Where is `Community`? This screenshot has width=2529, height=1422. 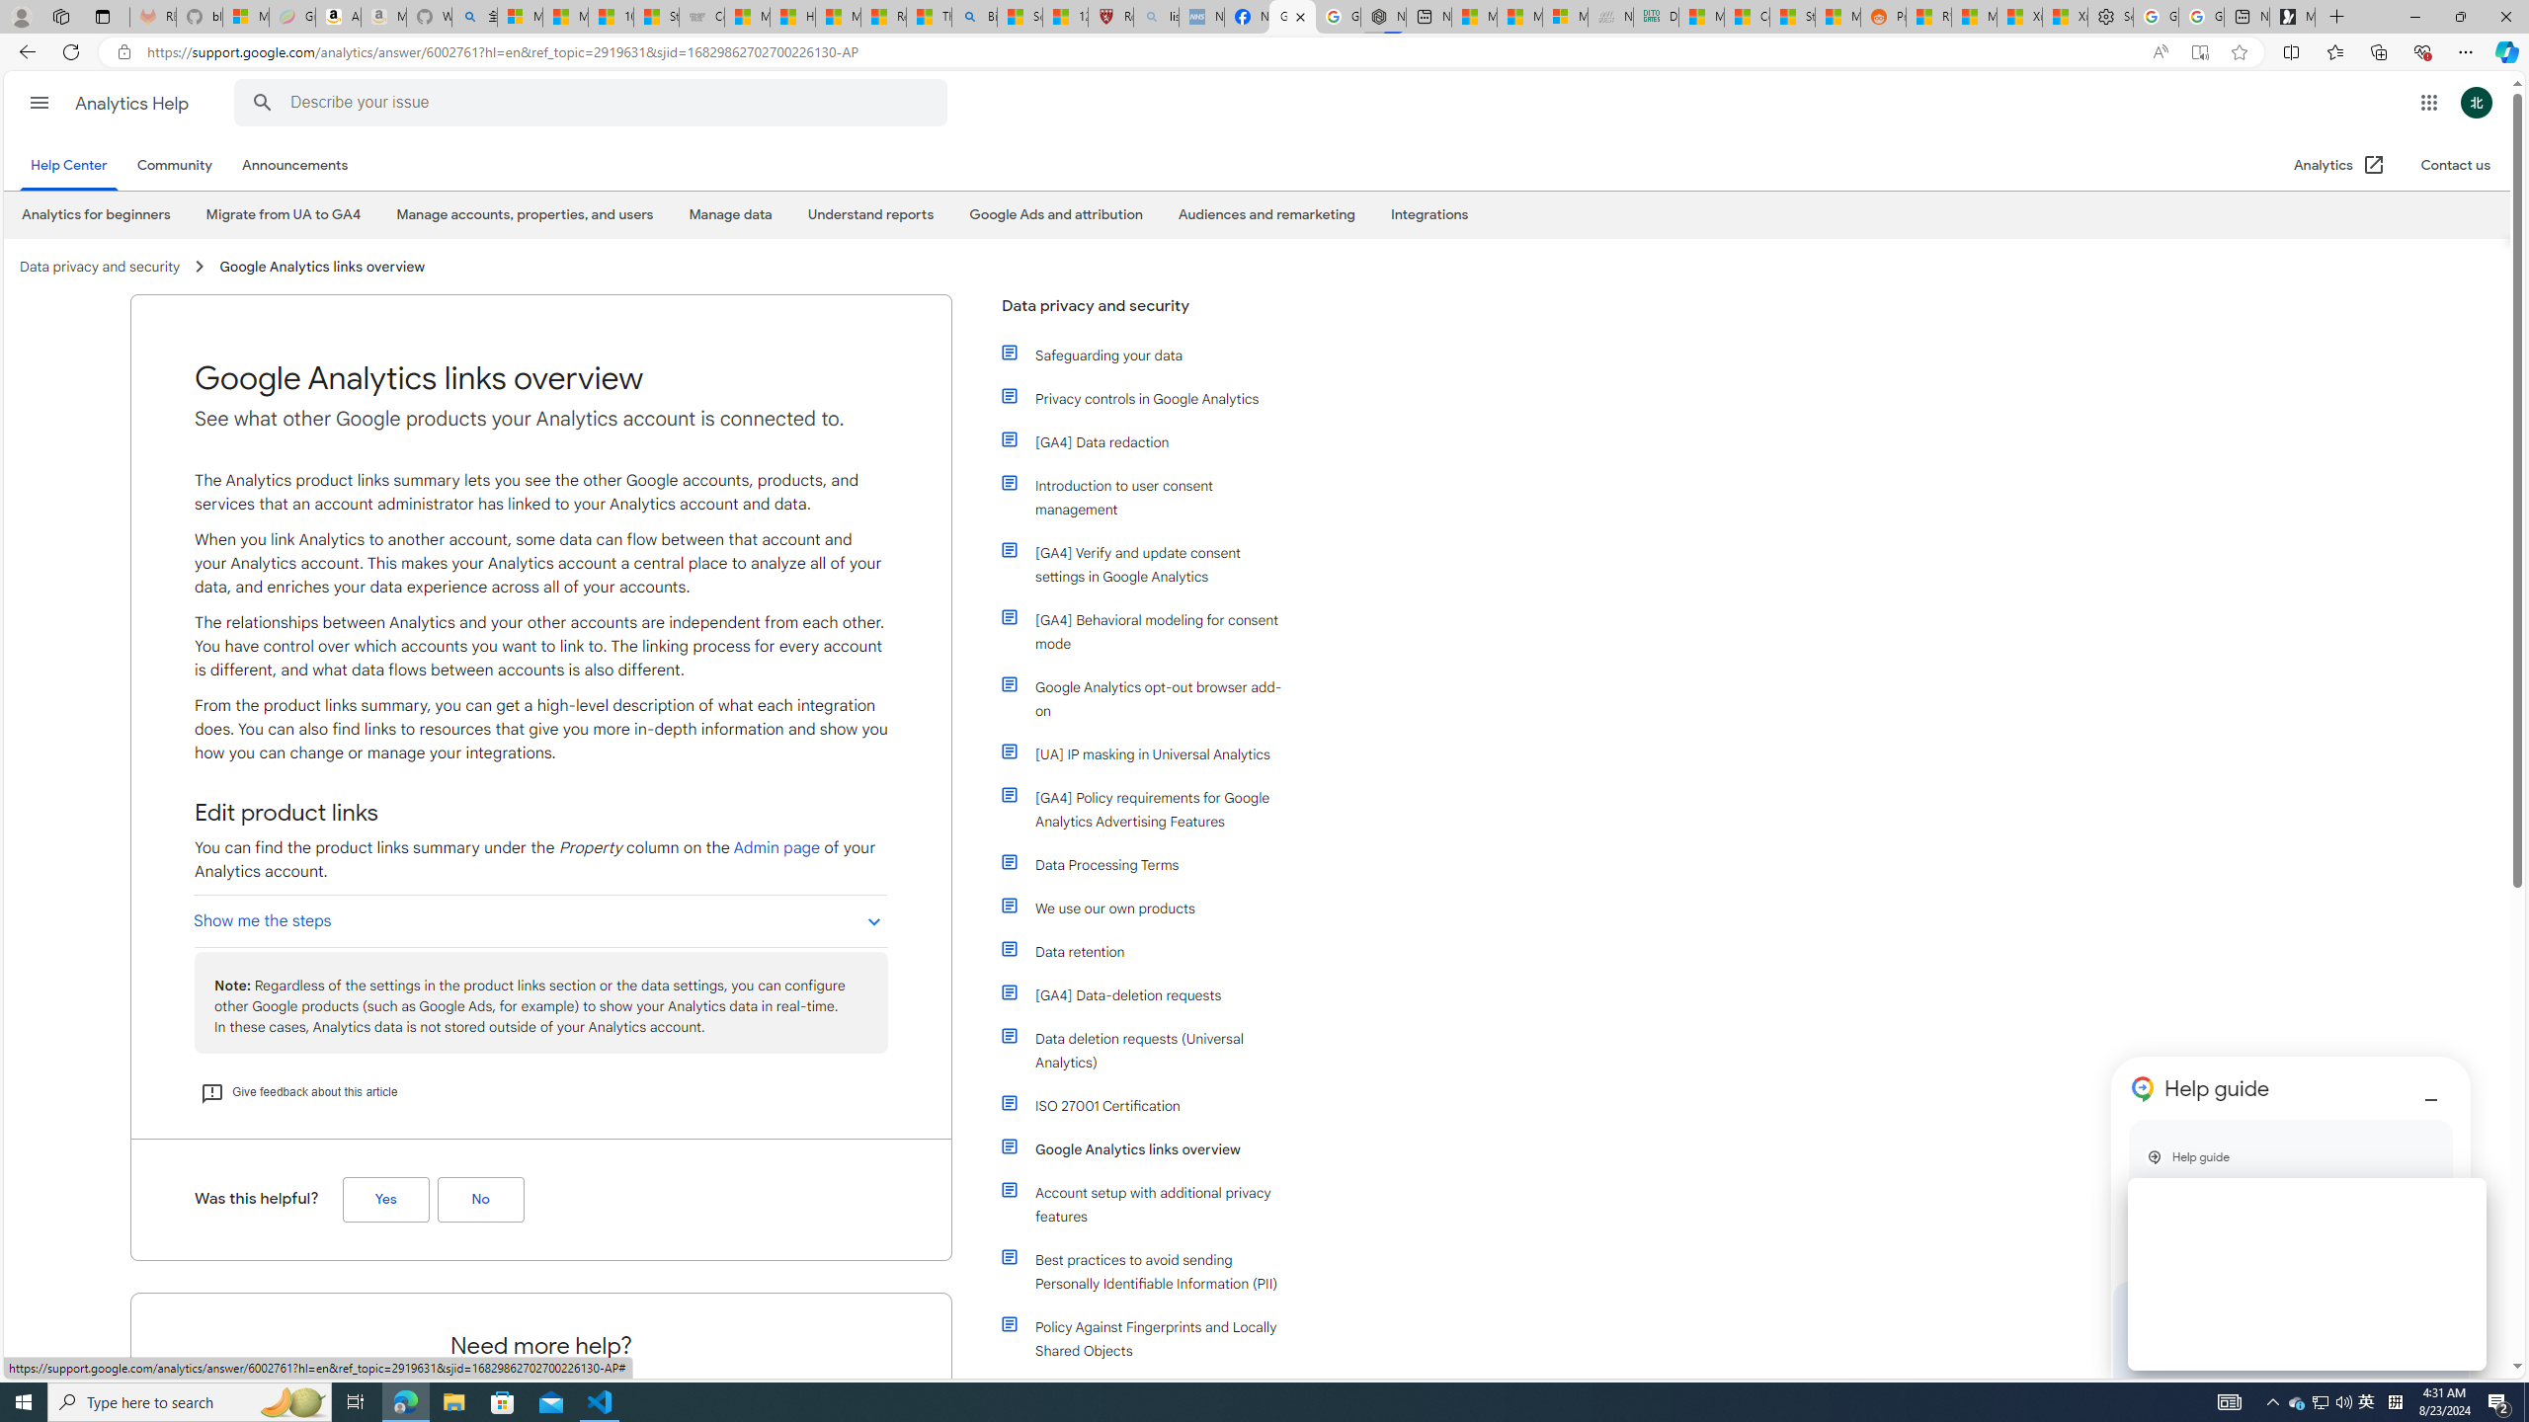 Community is located at coordinates (178, 166).